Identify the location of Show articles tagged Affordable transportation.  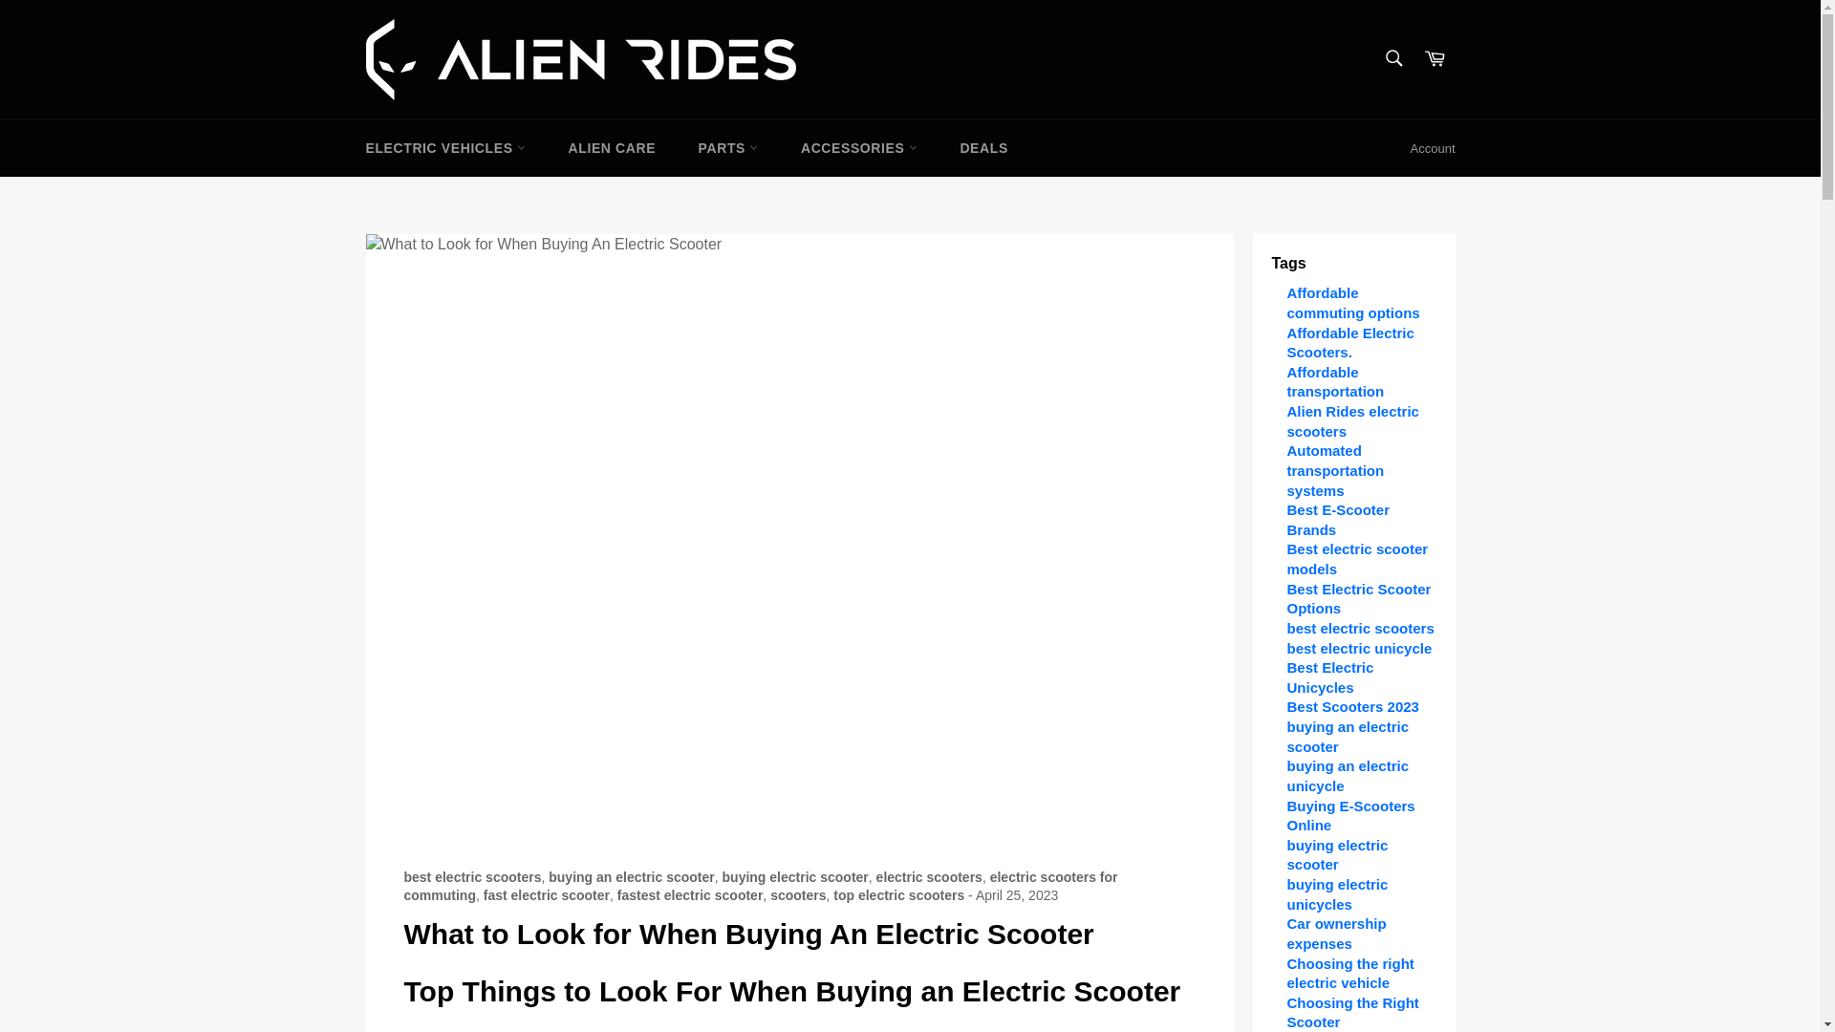
(1334, 382).